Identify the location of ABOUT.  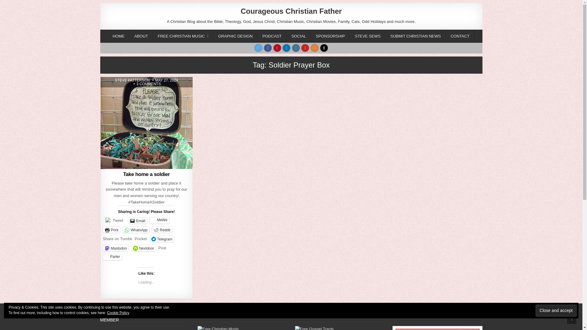
(141, 36).